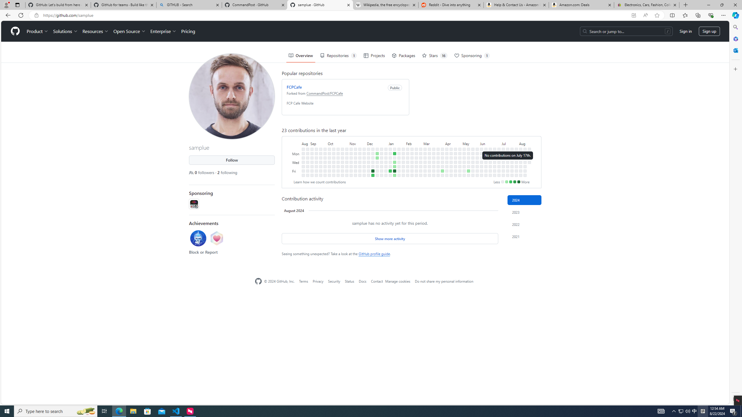 This screenshot has height=417, width=742. I want to click on No contributions on January 5th., so click(386, 171).